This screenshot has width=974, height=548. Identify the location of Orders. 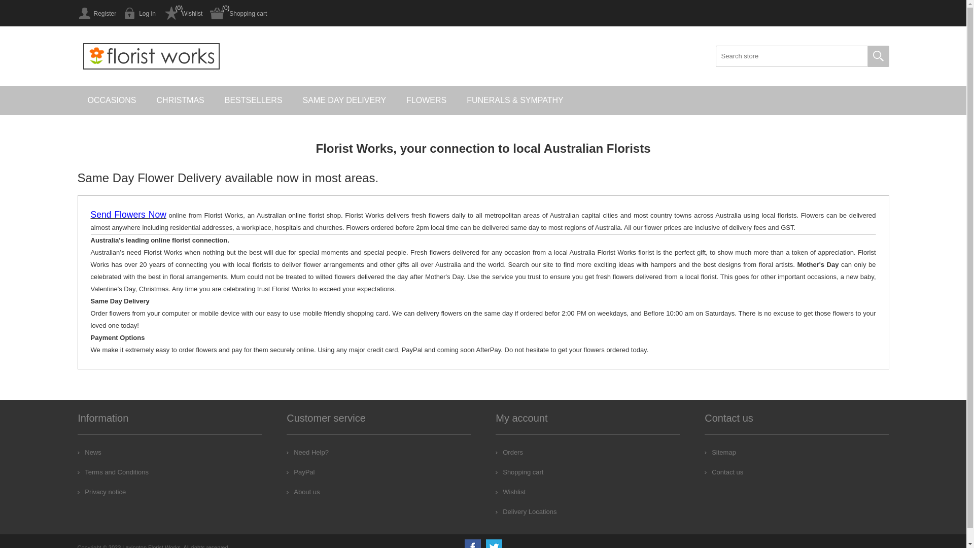
(509, 452).